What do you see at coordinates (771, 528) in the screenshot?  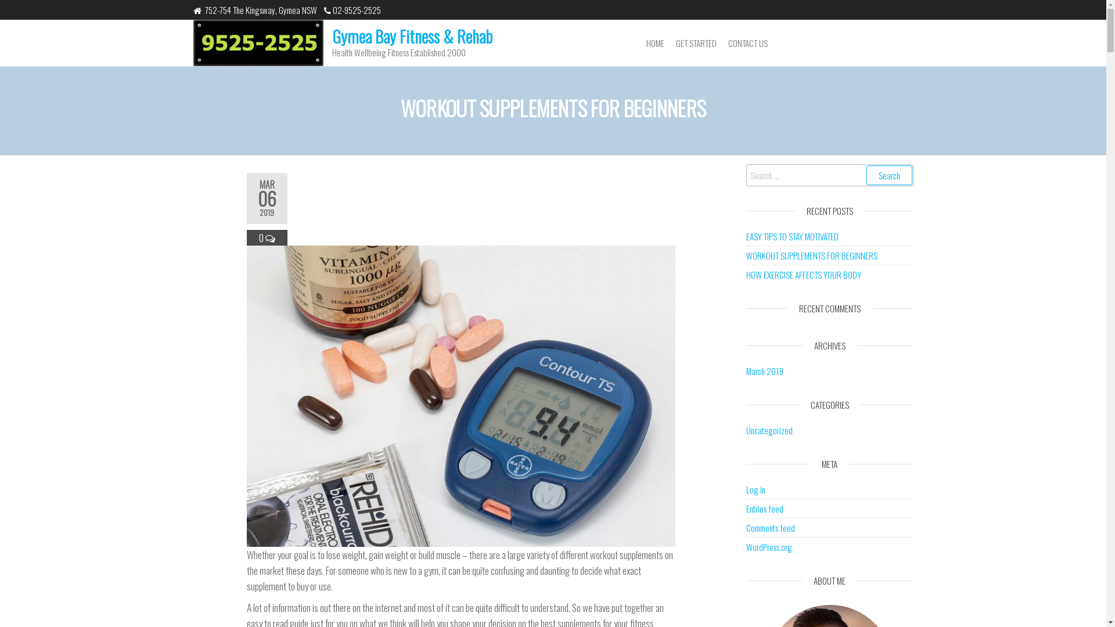 I see `Comments feed` at bounding box center [771, 528].